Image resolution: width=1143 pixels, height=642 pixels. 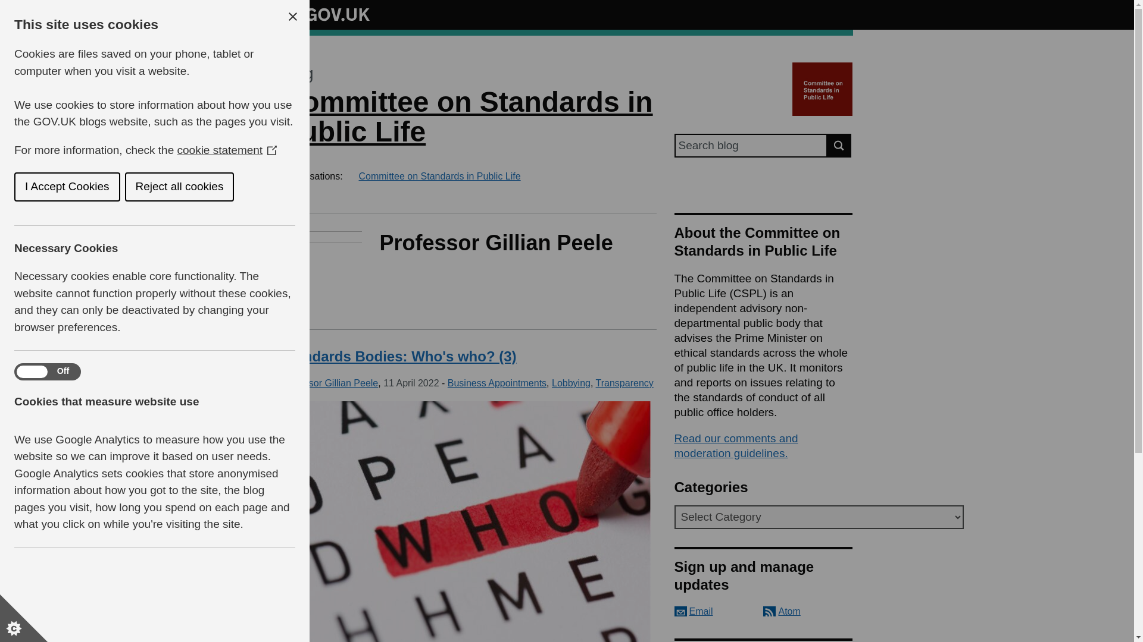 What do you see at coordinates (325, 14) in the screenshot?
I see `Go to the GOV.UK homepage` at bounding box center [325, 14].